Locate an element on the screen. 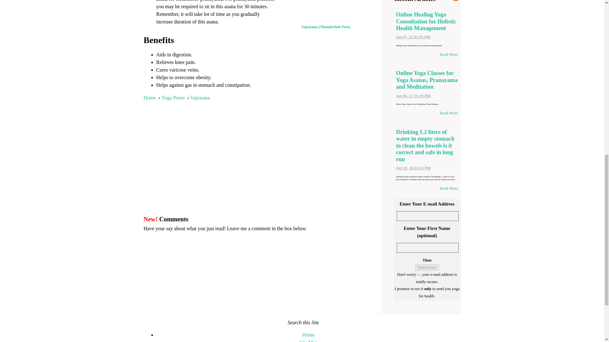  Read More is located at coordinates (449, 54).